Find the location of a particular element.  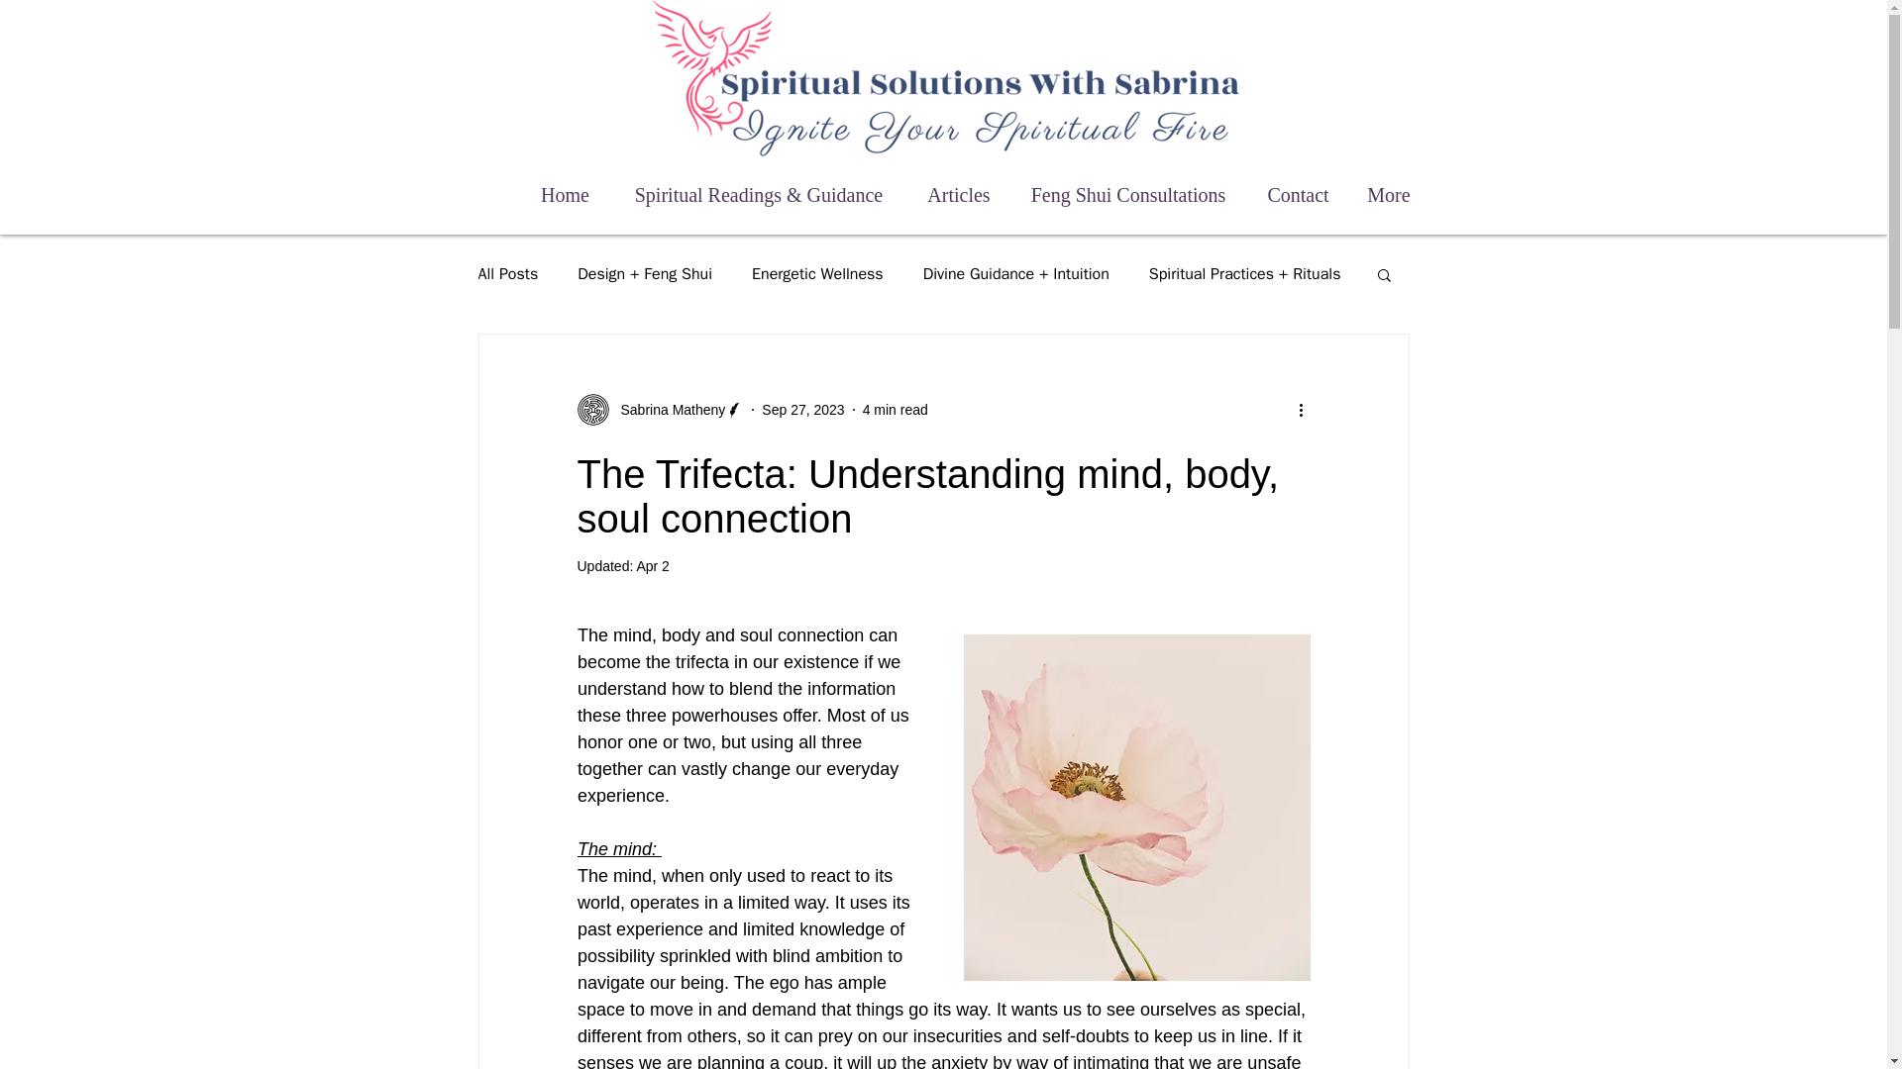

All Posts is located at coordinates (507, 273).